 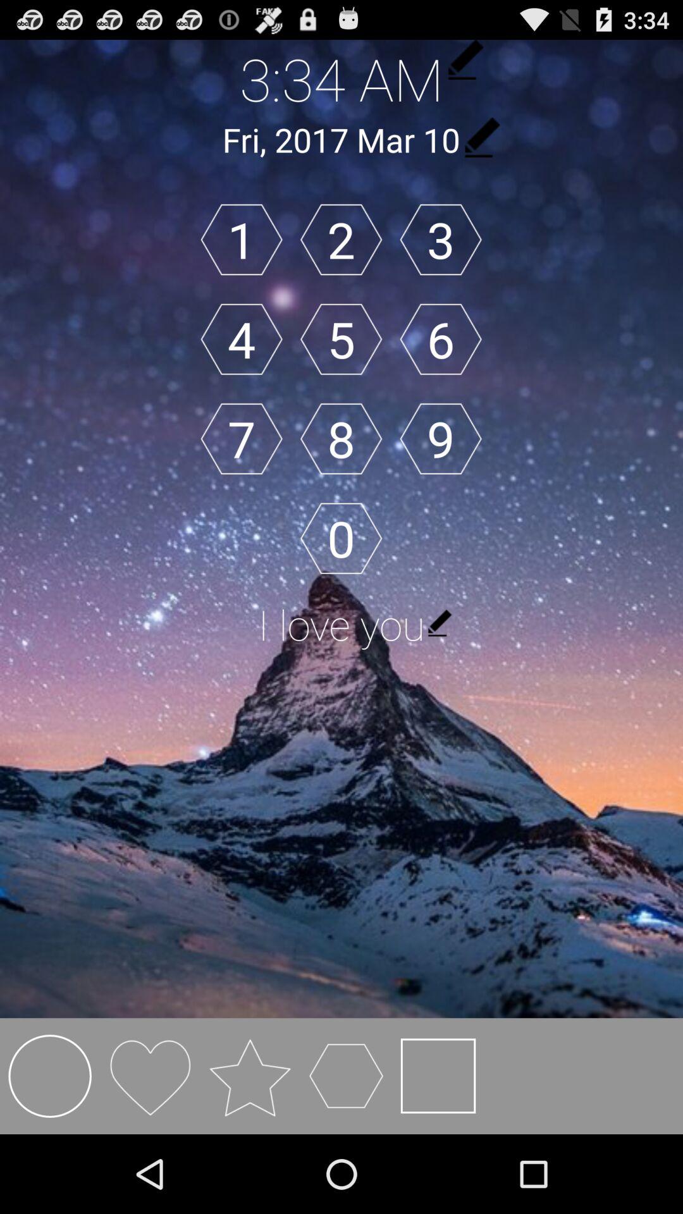 I want to click on jump to the 2 item, so click(x=341, y=239).